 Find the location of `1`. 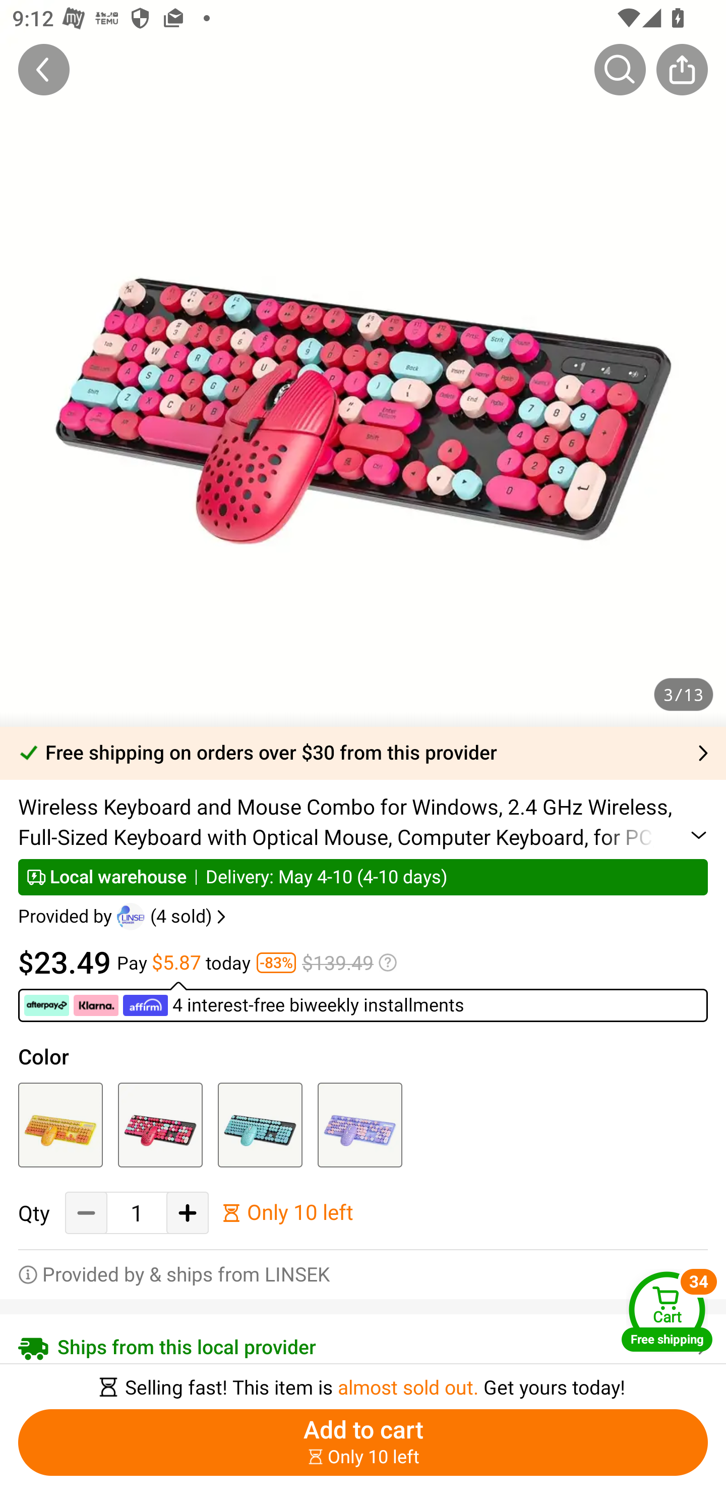

1 is located at coordinates (137, 1213).